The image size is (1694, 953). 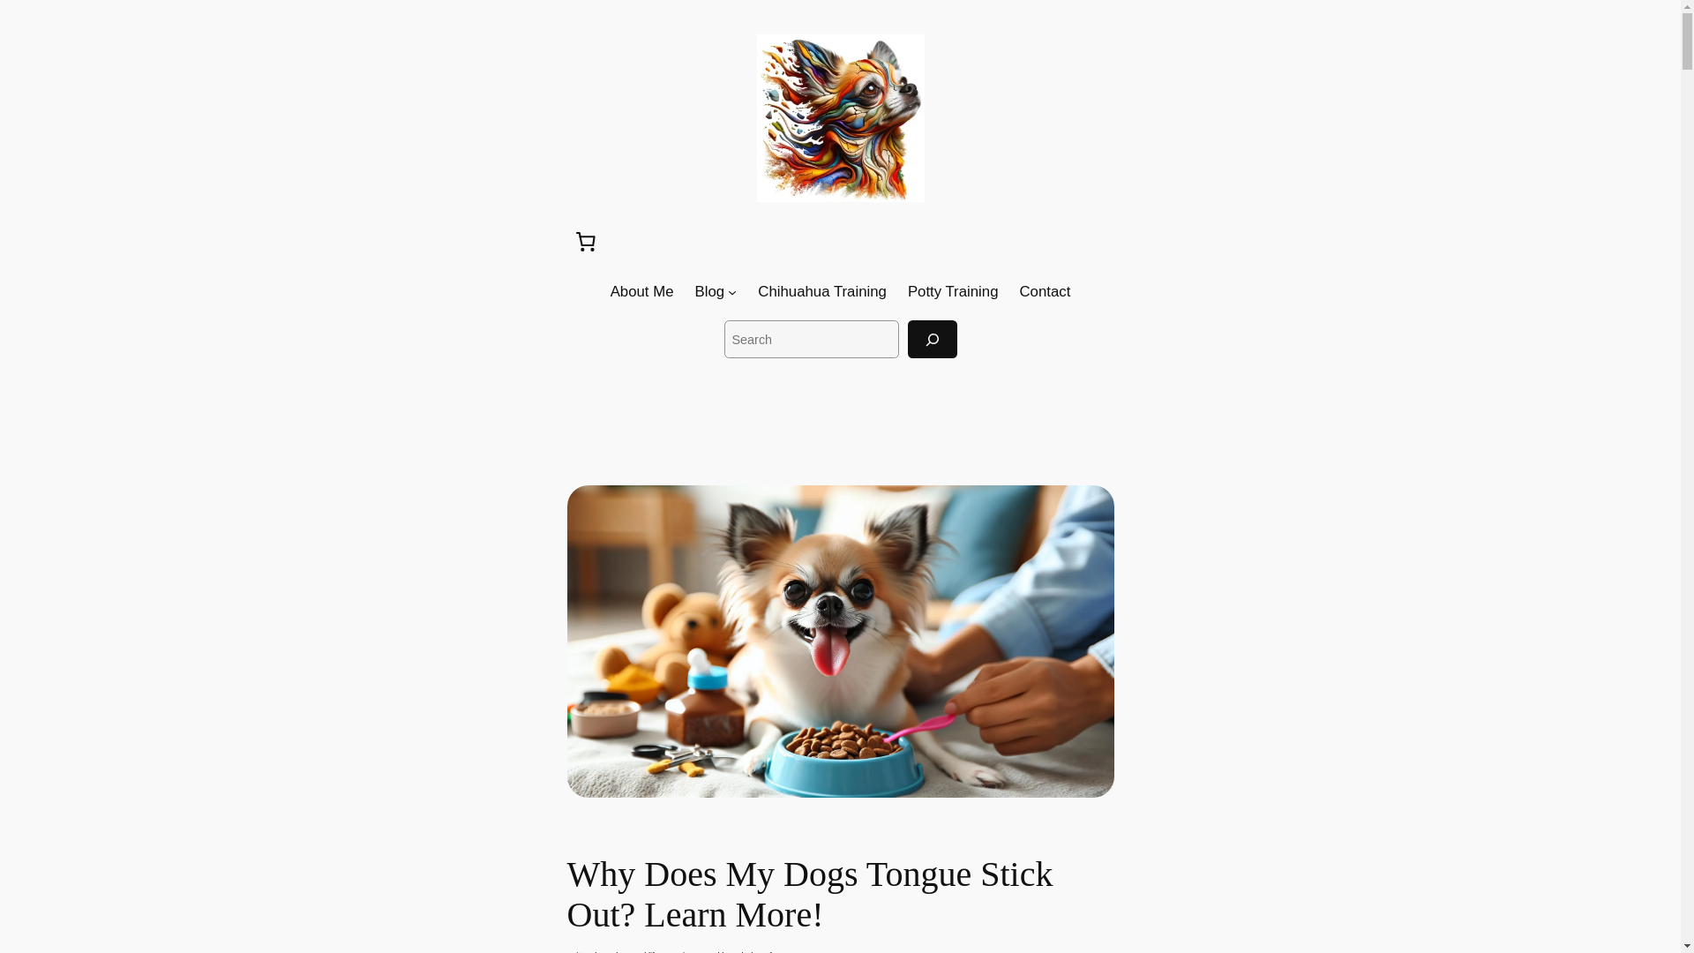 What do you see at coordinates (821, 291) in the screenshot?
I see `Chihuahua Training` at bounding box center [821, 291].